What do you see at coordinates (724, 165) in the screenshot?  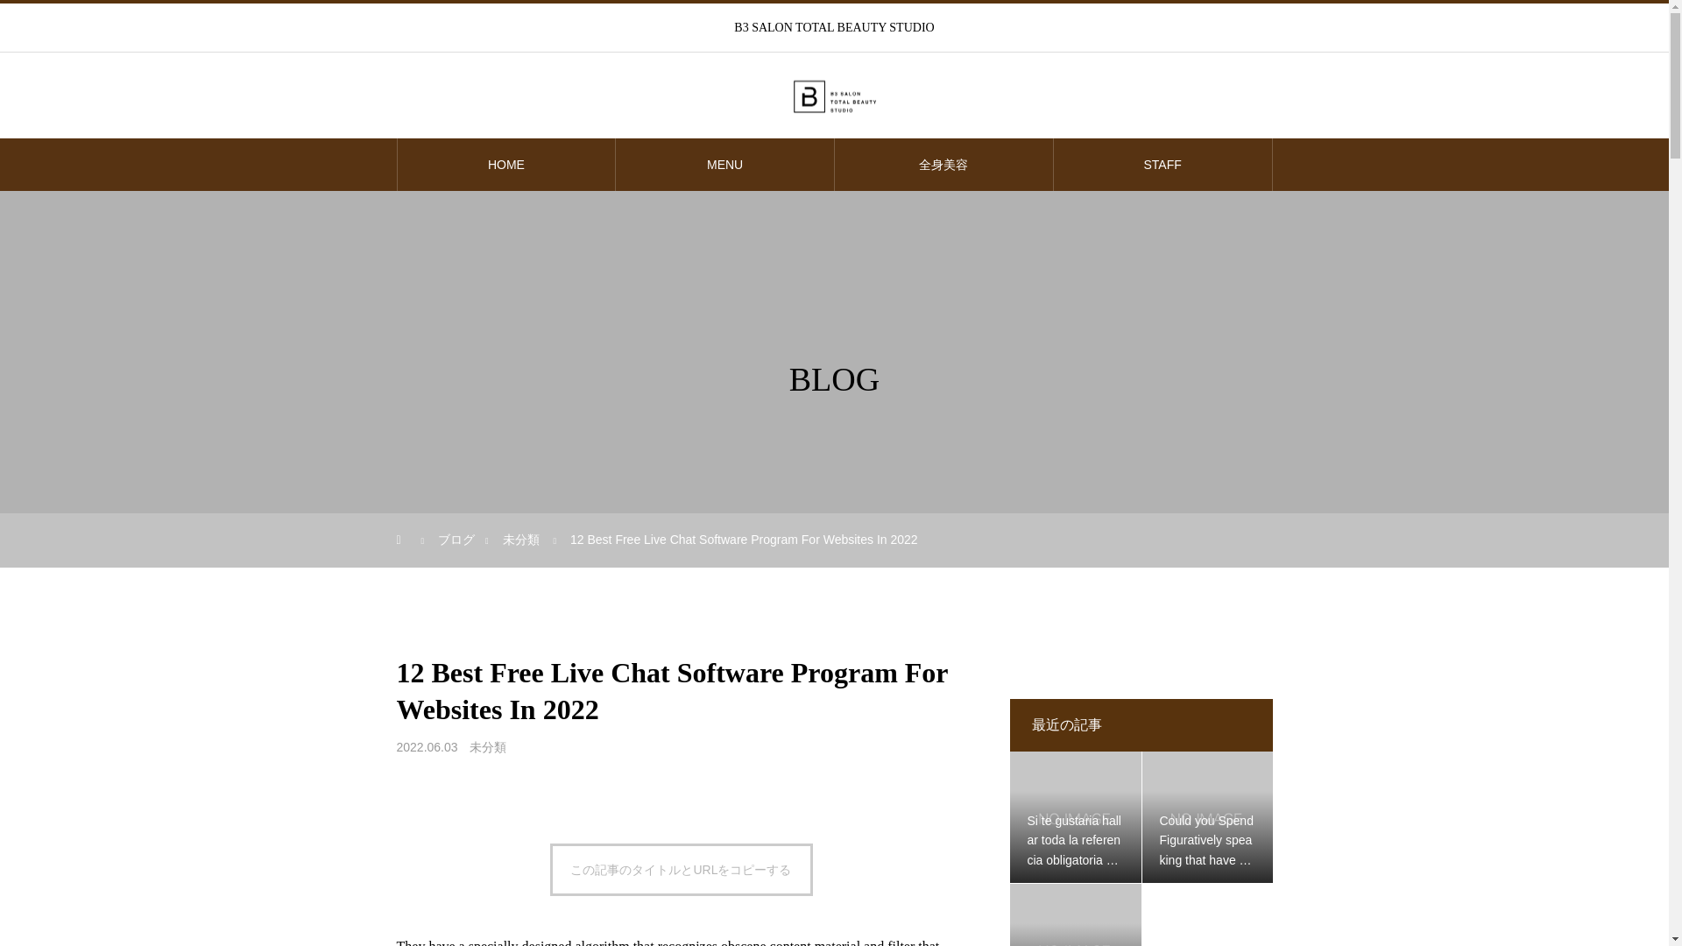 I see `MENU` at bounding box center [724, 165].